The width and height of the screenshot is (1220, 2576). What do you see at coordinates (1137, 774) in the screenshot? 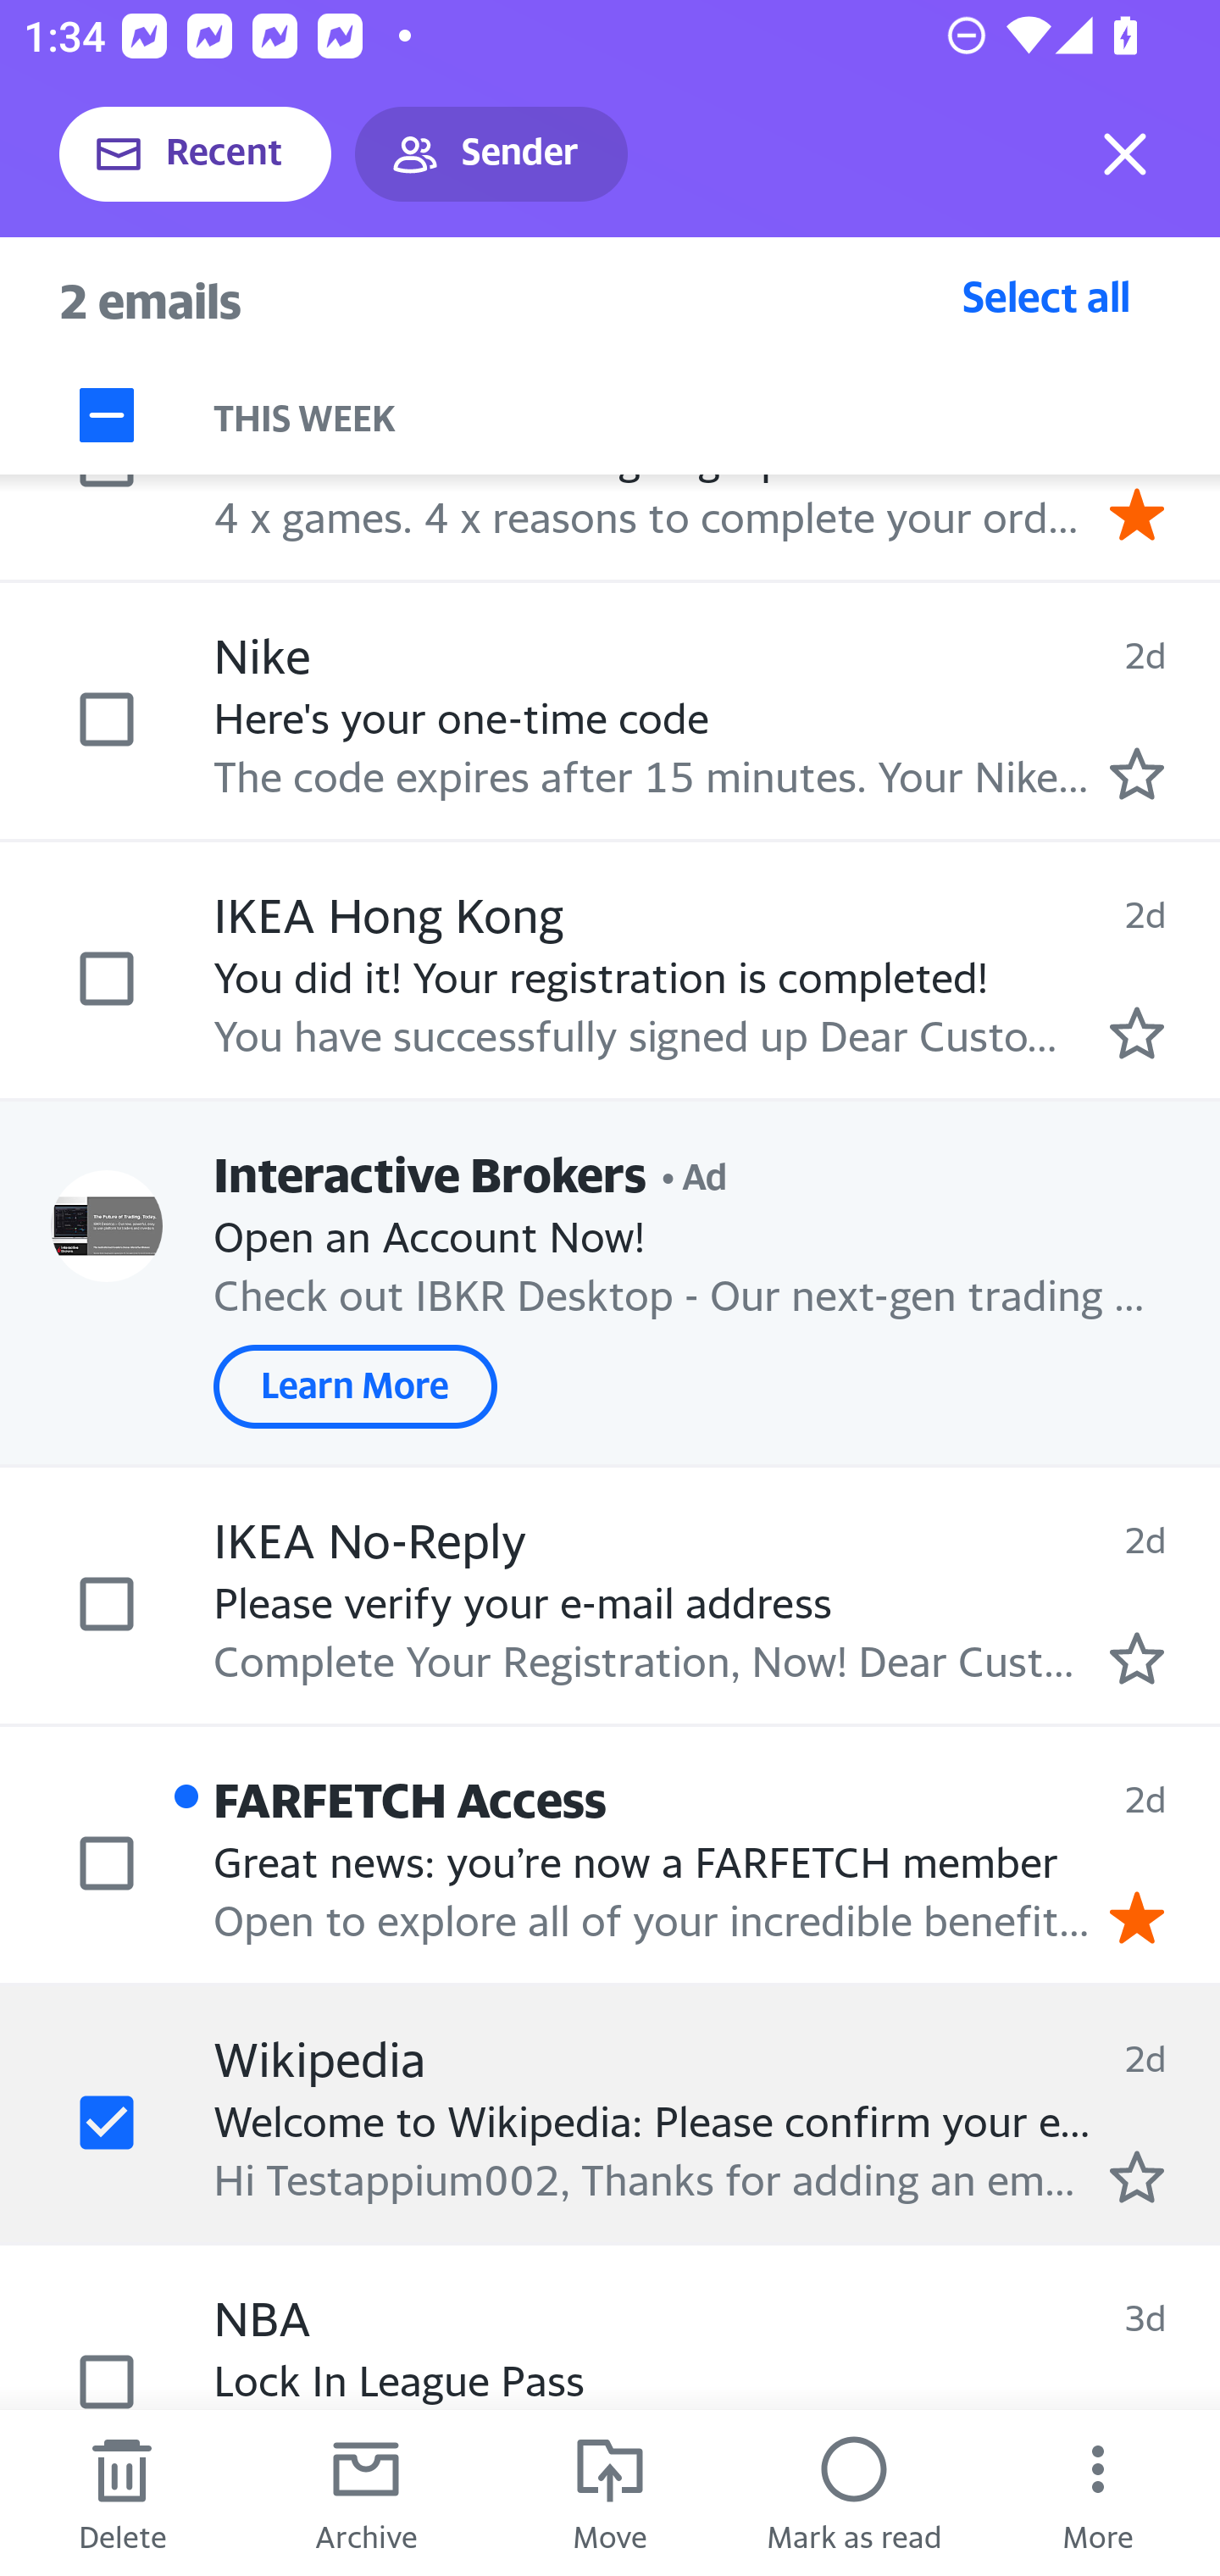
I see `Mark as starred.` at bounding box center [1137, 774].